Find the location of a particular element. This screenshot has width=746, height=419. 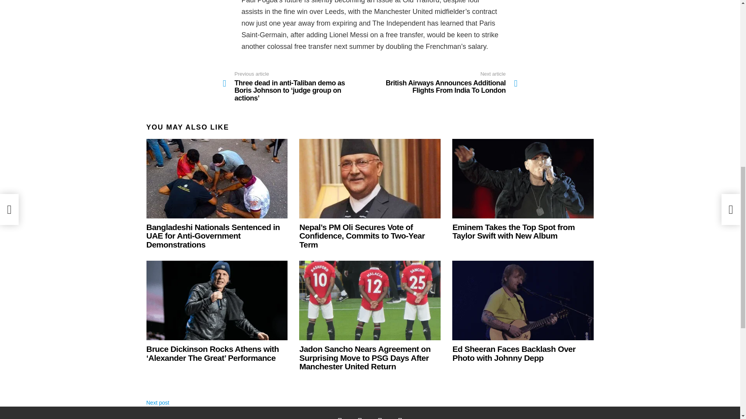

Next post is located at coordinates (158, 403).